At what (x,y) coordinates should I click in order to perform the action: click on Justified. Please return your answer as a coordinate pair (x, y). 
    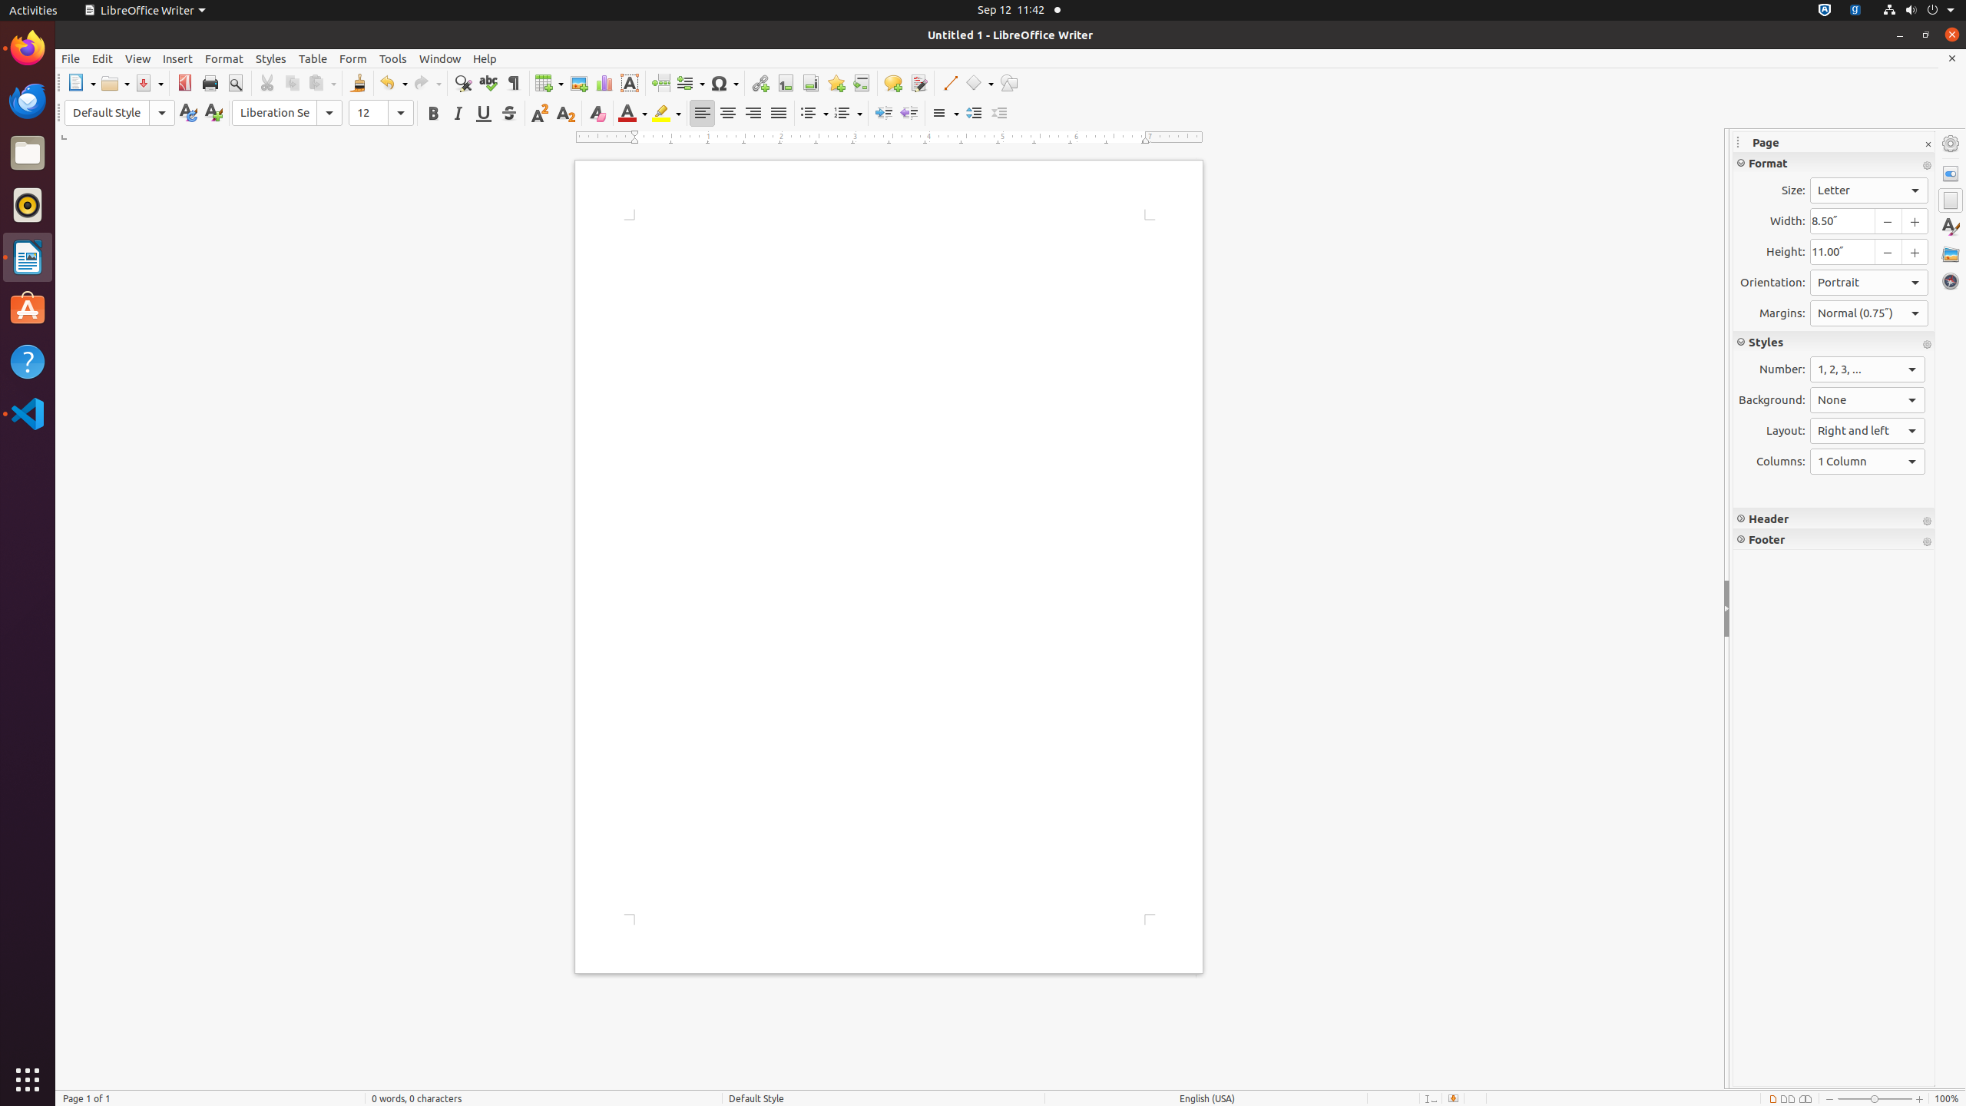
    Looking at the image, I should click on (779, 114).